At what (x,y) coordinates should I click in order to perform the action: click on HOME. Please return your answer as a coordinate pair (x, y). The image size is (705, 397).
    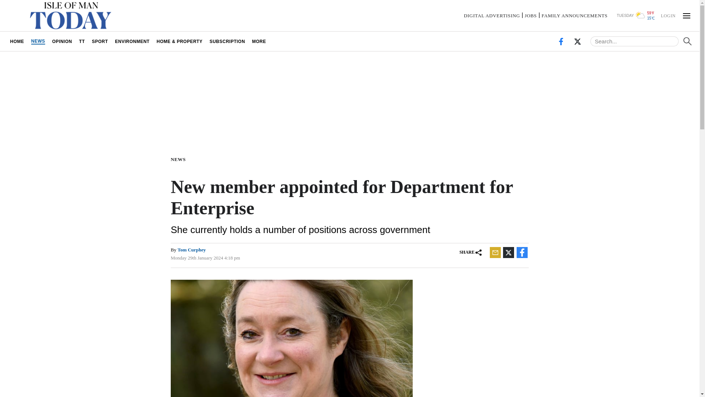
    Looking at the image, I should click on (17, 41).